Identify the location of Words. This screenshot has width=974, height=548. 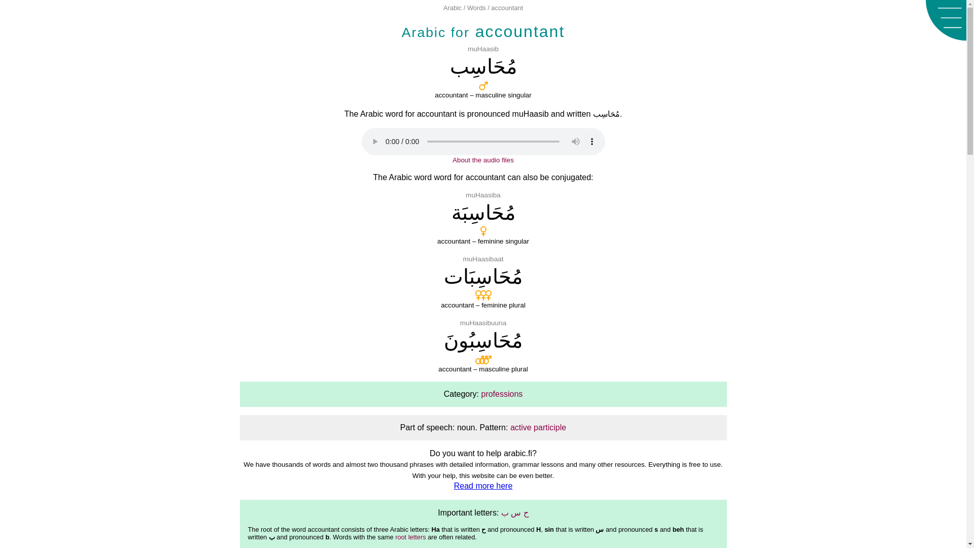
(477, 7).